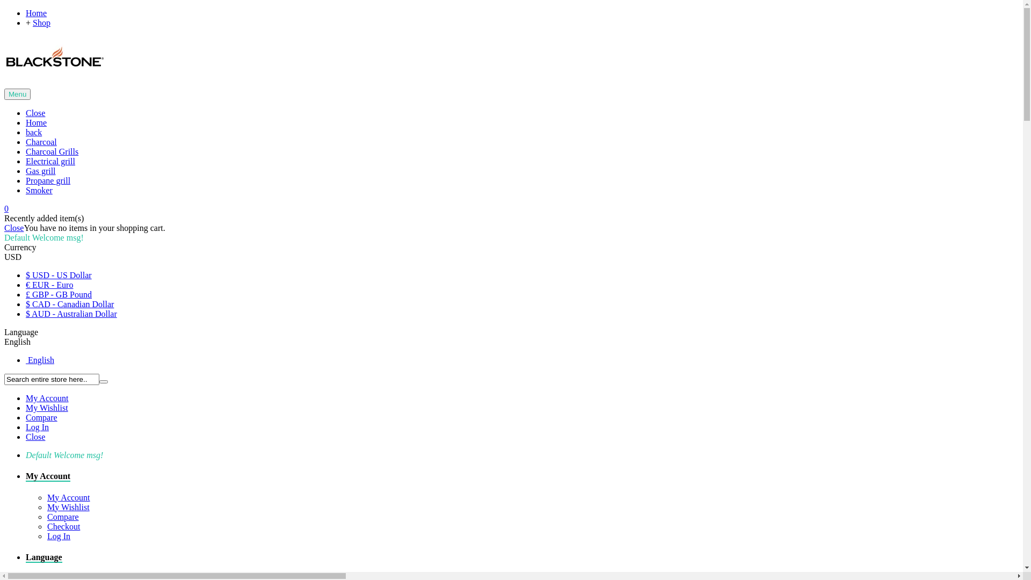 The height and width of the screenshot is (580, 1031). Describe the element at coordinates (71, 314) in the screenshot. I see `$ AUD - Australian Dollar` at that location.